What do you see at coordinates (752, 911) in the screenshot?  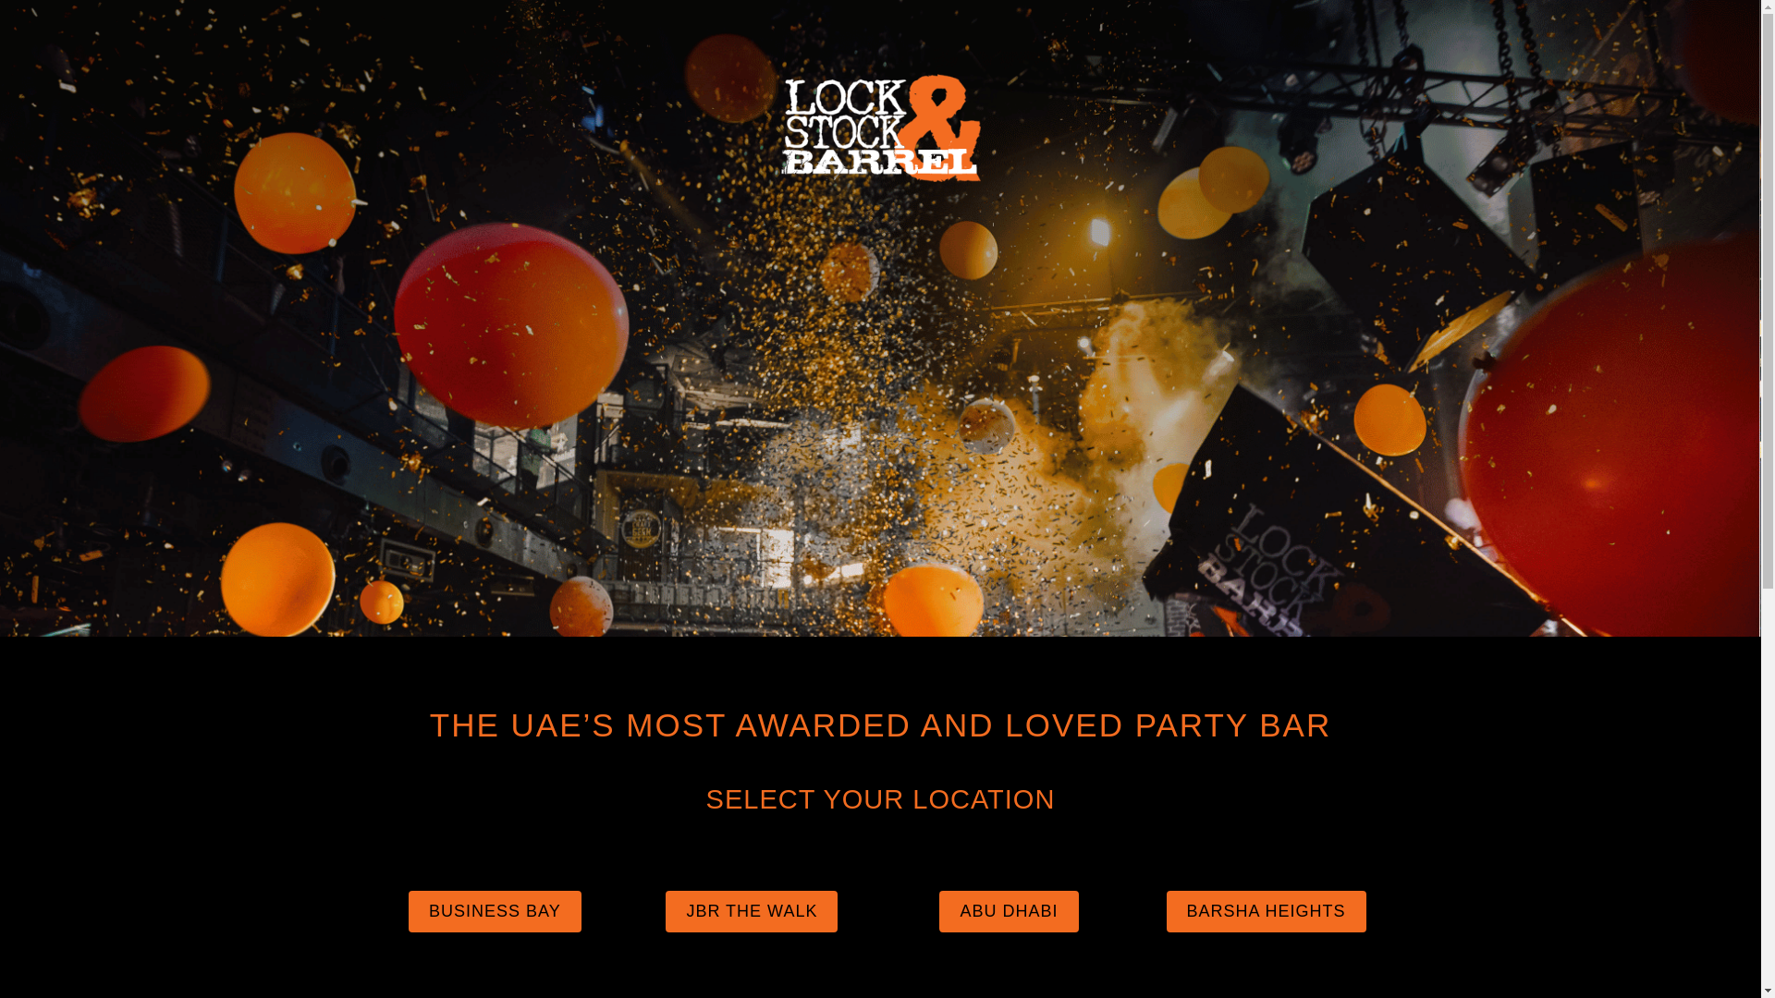 I see `JBR THE WALK` at bounding box center [752, 911].